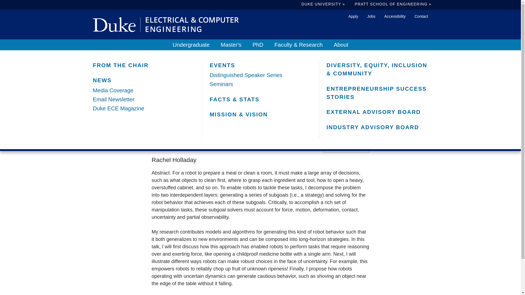 This screenshot has width=525, height=295. I want to click on Where Our Students Go, so click(260, 86).